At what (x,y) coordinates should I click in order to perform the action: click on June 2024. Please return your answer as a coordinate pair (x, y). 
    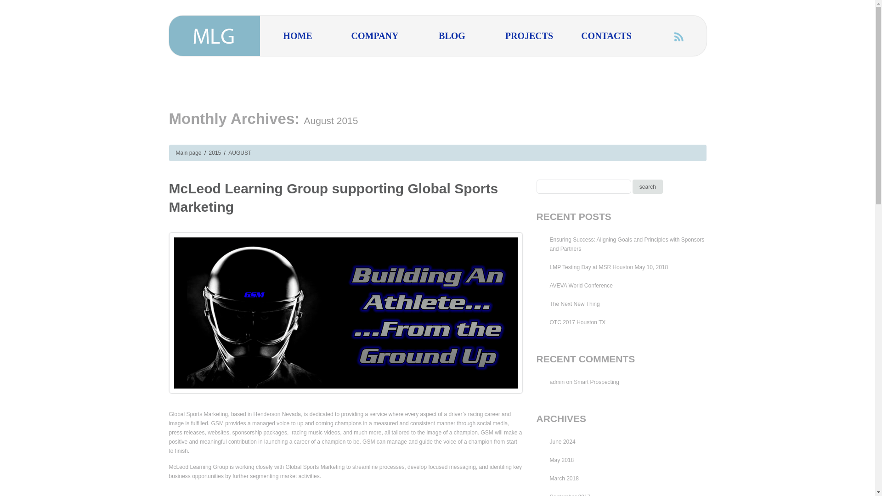
    Looking at the image, I should click on (562, 441).